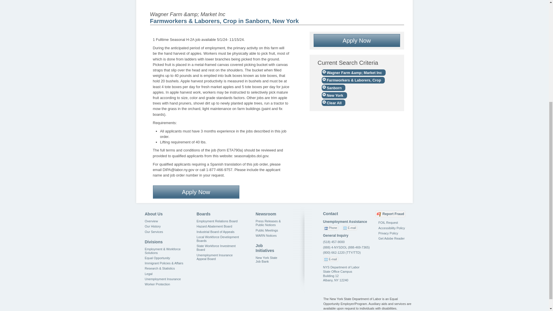 The image size is (553, 311). I want to click on Unemployment Insurance, so click(162, 279).